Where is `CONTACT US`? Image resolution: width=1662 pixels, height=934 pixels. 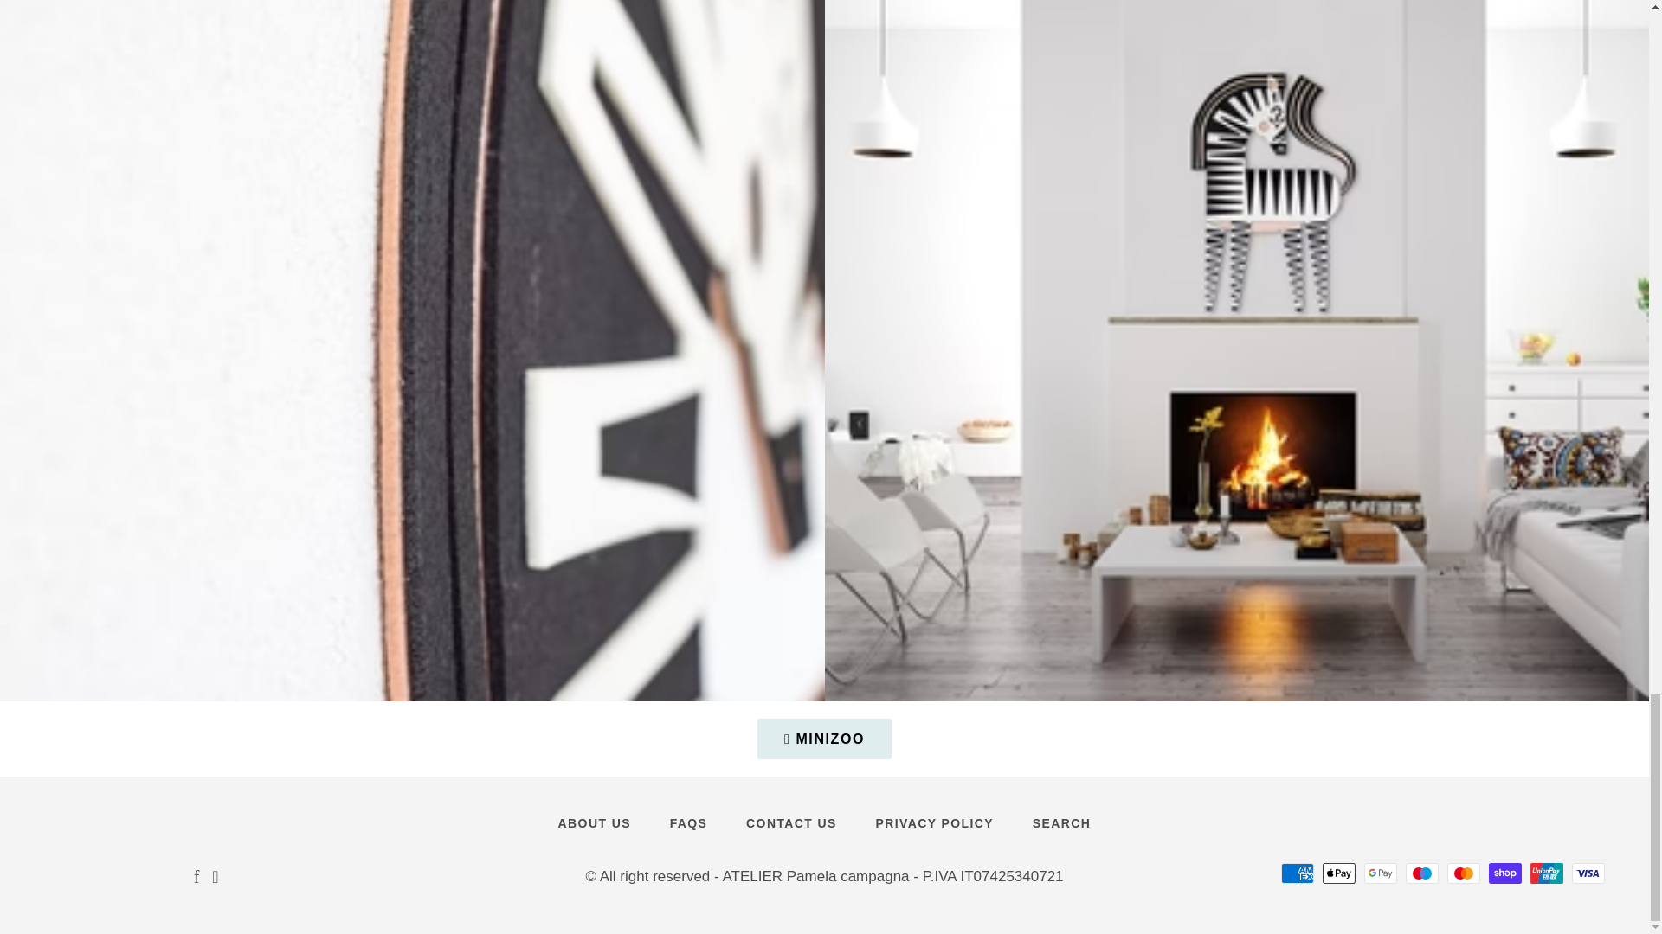
CONTACT US is located at coordinates (791, 823).